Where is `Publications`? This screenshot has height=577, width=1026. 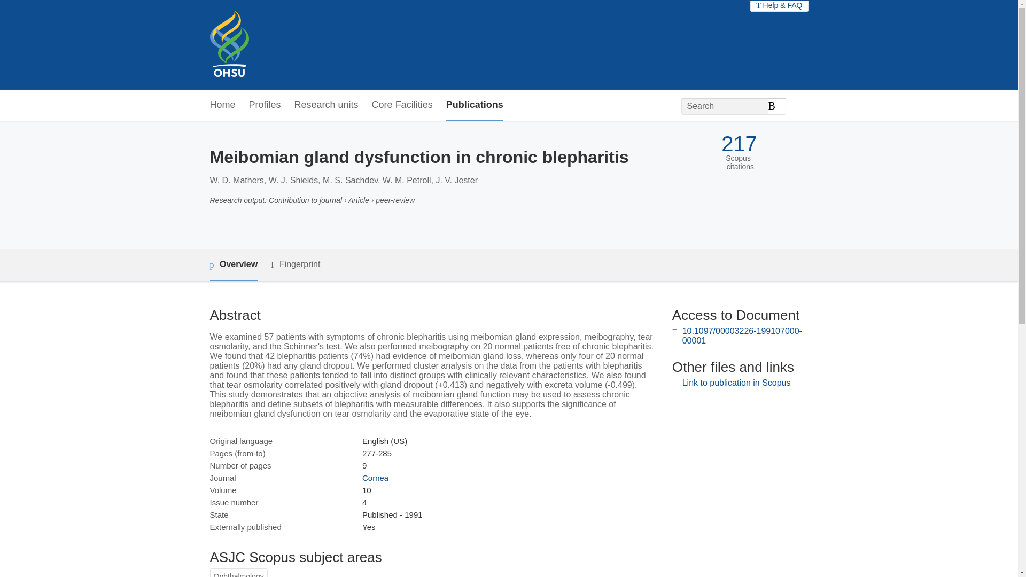
Publications is located at coordinates (475, 105).